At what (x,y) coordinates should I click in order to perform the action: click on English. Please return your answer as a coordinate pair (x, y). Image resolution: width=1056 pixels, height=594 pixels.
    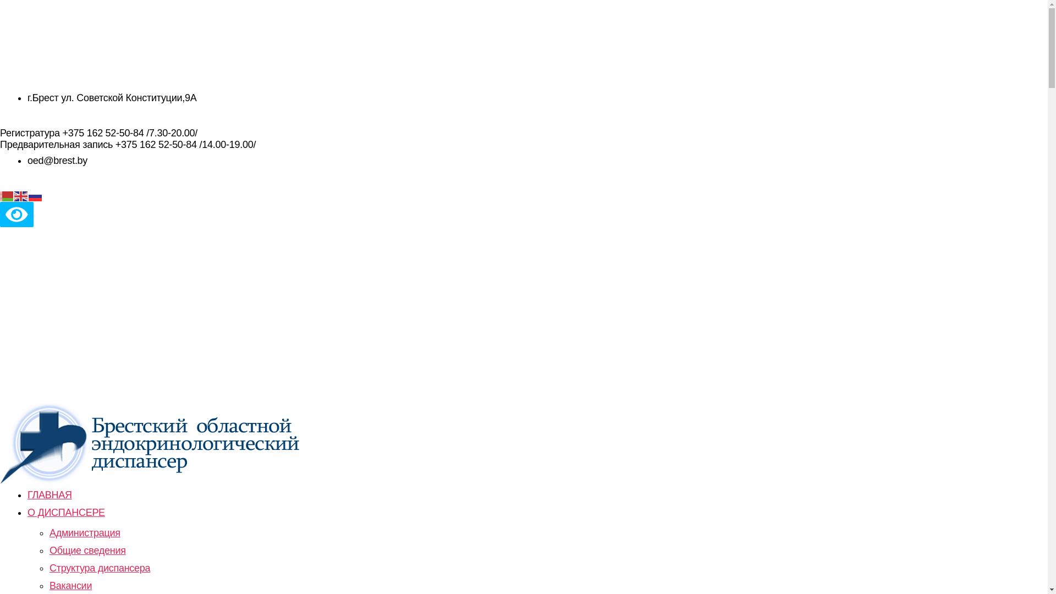
    Looking at the image, I should click on (21, 196).